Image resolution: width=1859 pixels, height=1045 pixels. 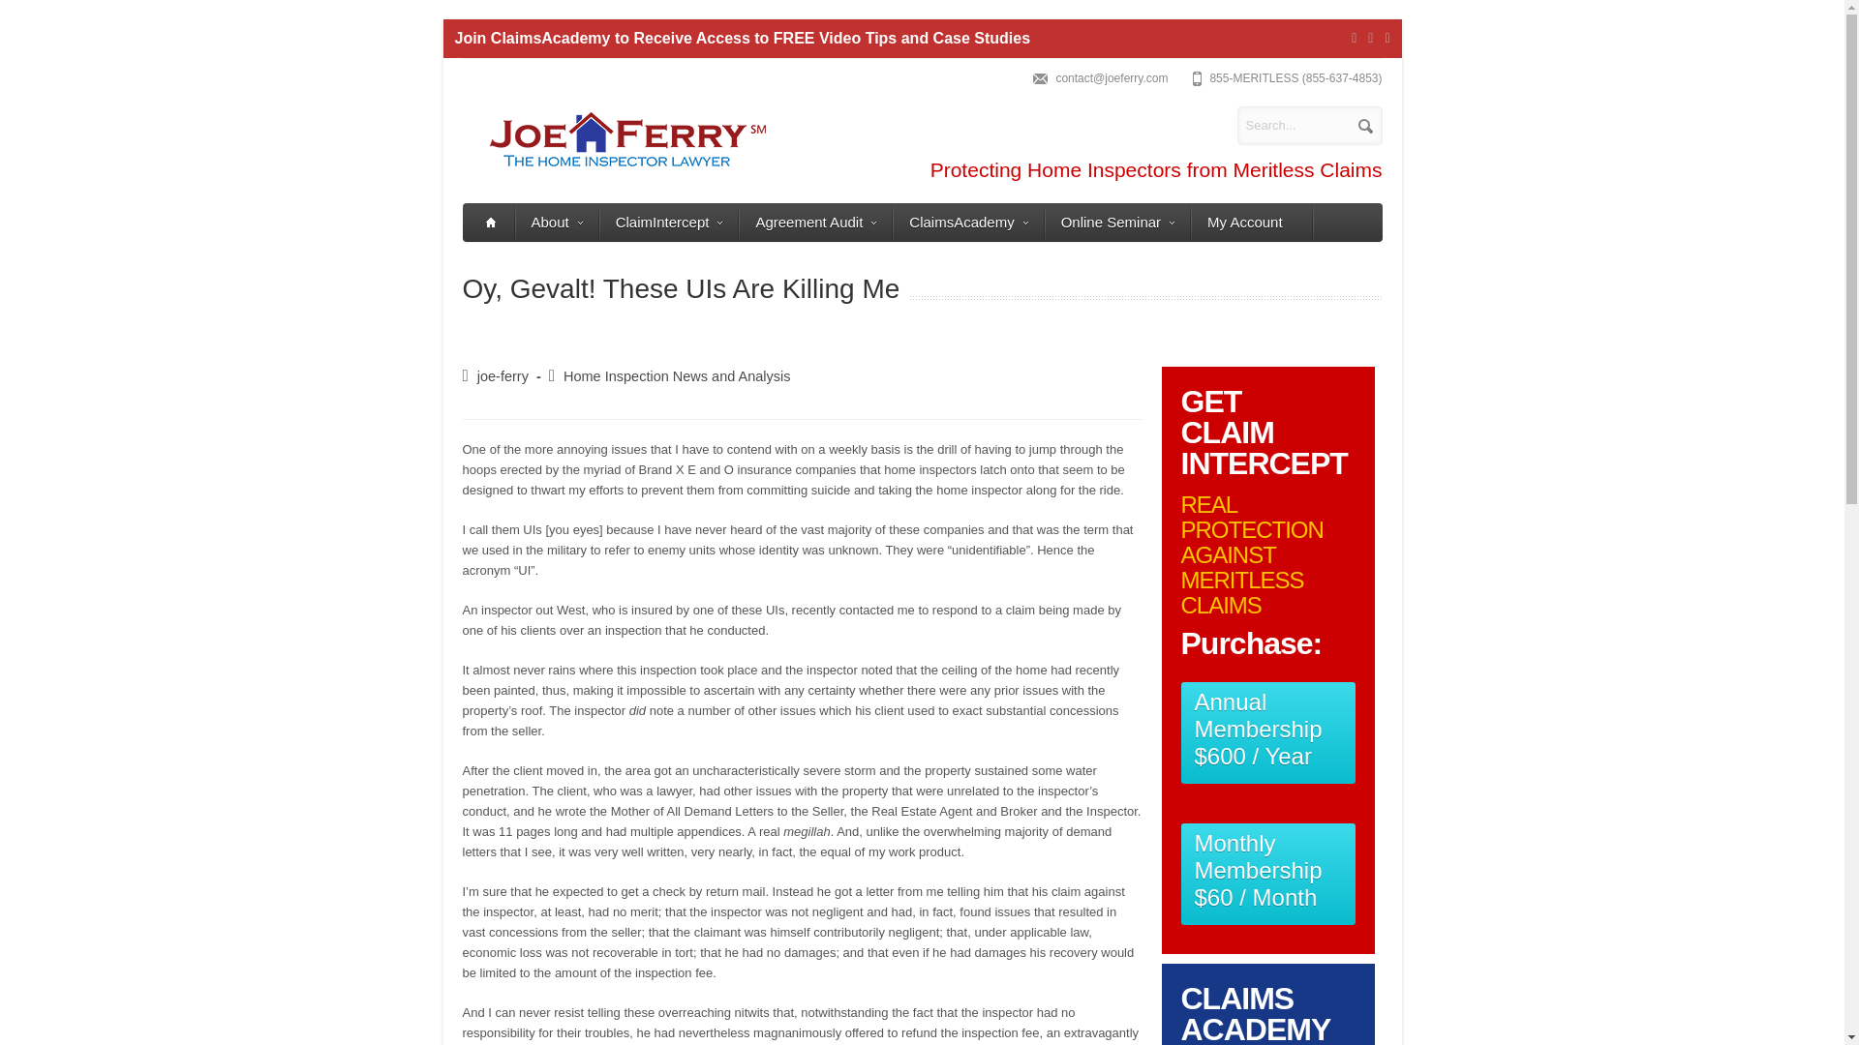 What do you see at coordinates (556, 222) in the screenshot?
I see `About` at bounding box center [556, 222].